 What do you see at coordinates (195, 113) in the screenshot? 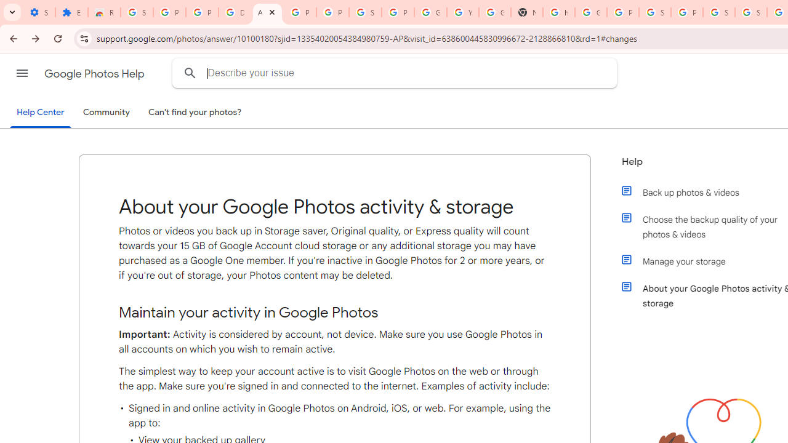
I see `Can't find your photos?` at bounding box center [195, 113].